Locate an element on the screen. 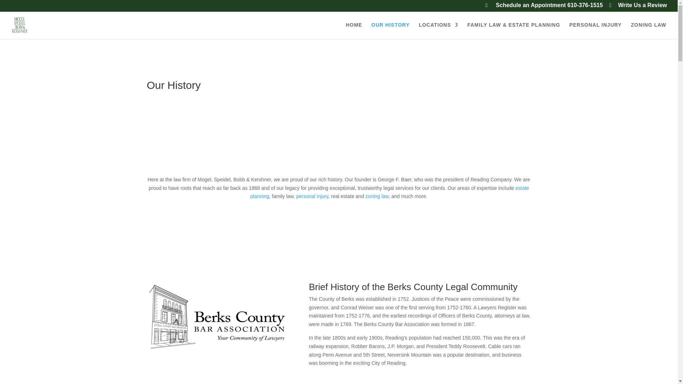 The image size is (683, 384). ZONING LAW is located at coordinates (649, 31).